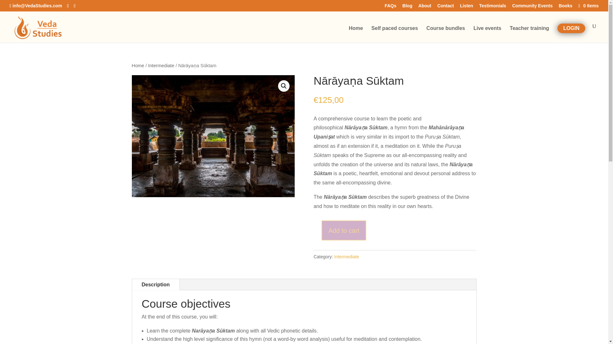 The width and height of the screenshot is (613, 344). What do you see at coordinates (446, 34) in the screenshot?
I see `Course bundles` at bounding box center [446, 34].